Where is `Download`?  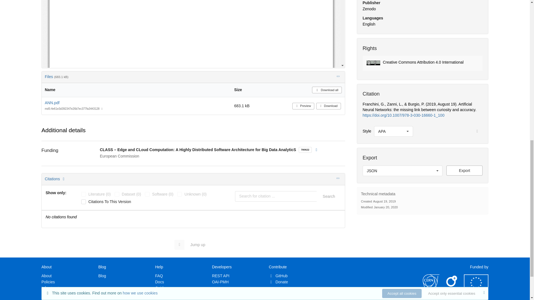
Download is located at coordinates (328, 106).